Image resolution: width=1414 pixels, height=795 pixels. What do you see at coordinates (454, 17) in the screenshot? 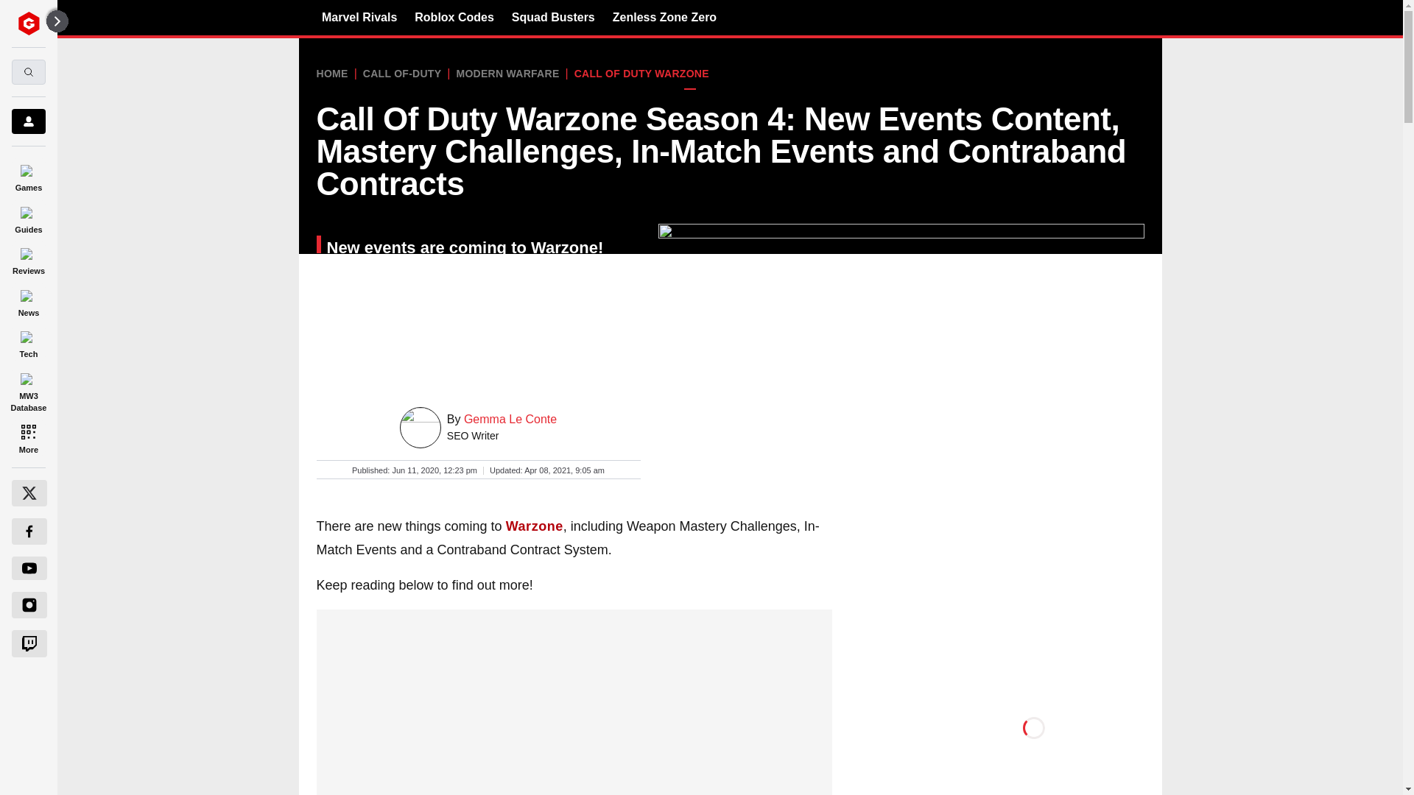
I see `Roblox Codes` at bounding box center [454, 17].